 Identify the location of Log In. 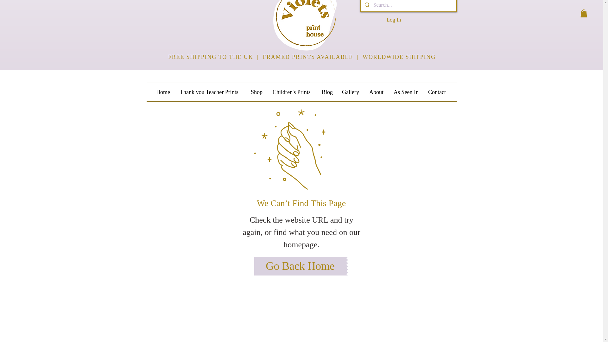
(393, 20).